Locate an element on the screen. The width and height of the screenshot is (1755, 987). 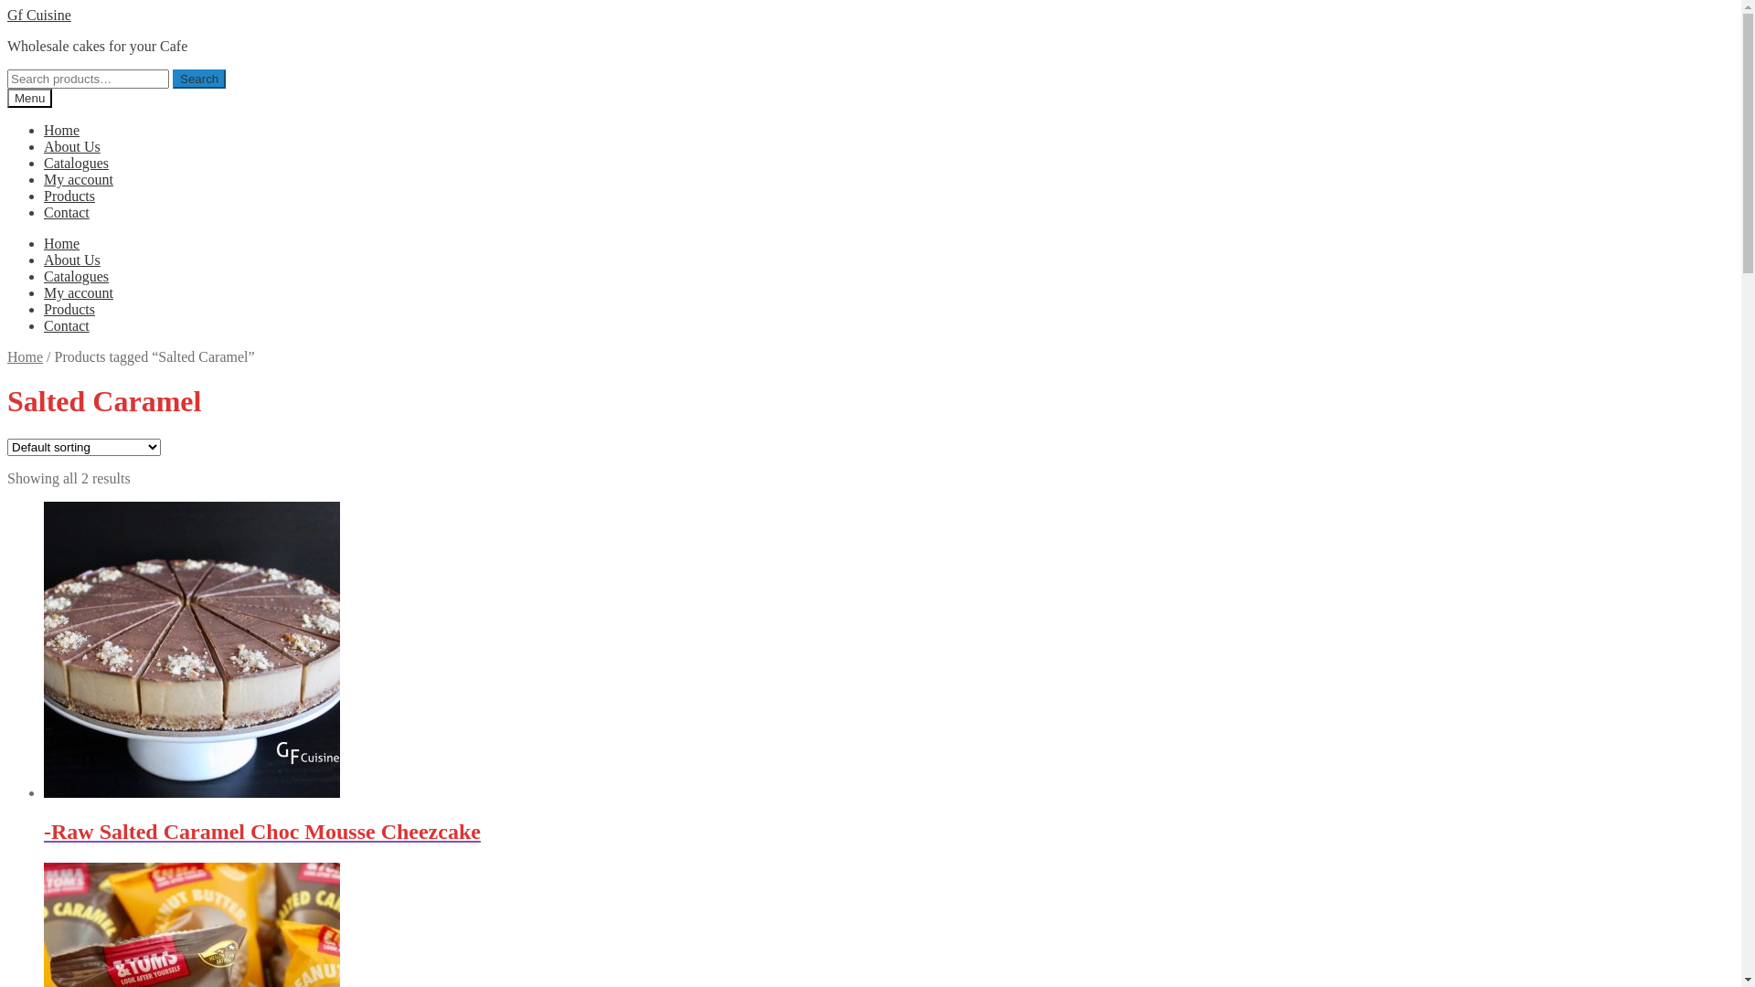
Home is located at coordinates (62, 130).